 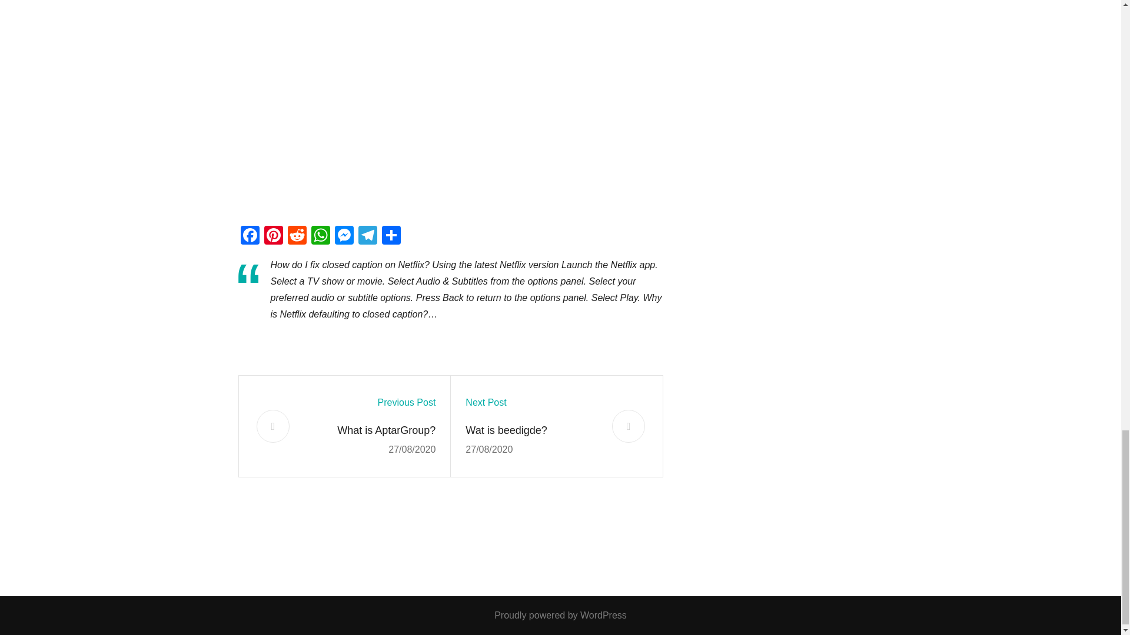 What do you see at coordinates (320, 236) in the screenshot?
I see `WhatsApp` at bounding box center [320, 236].